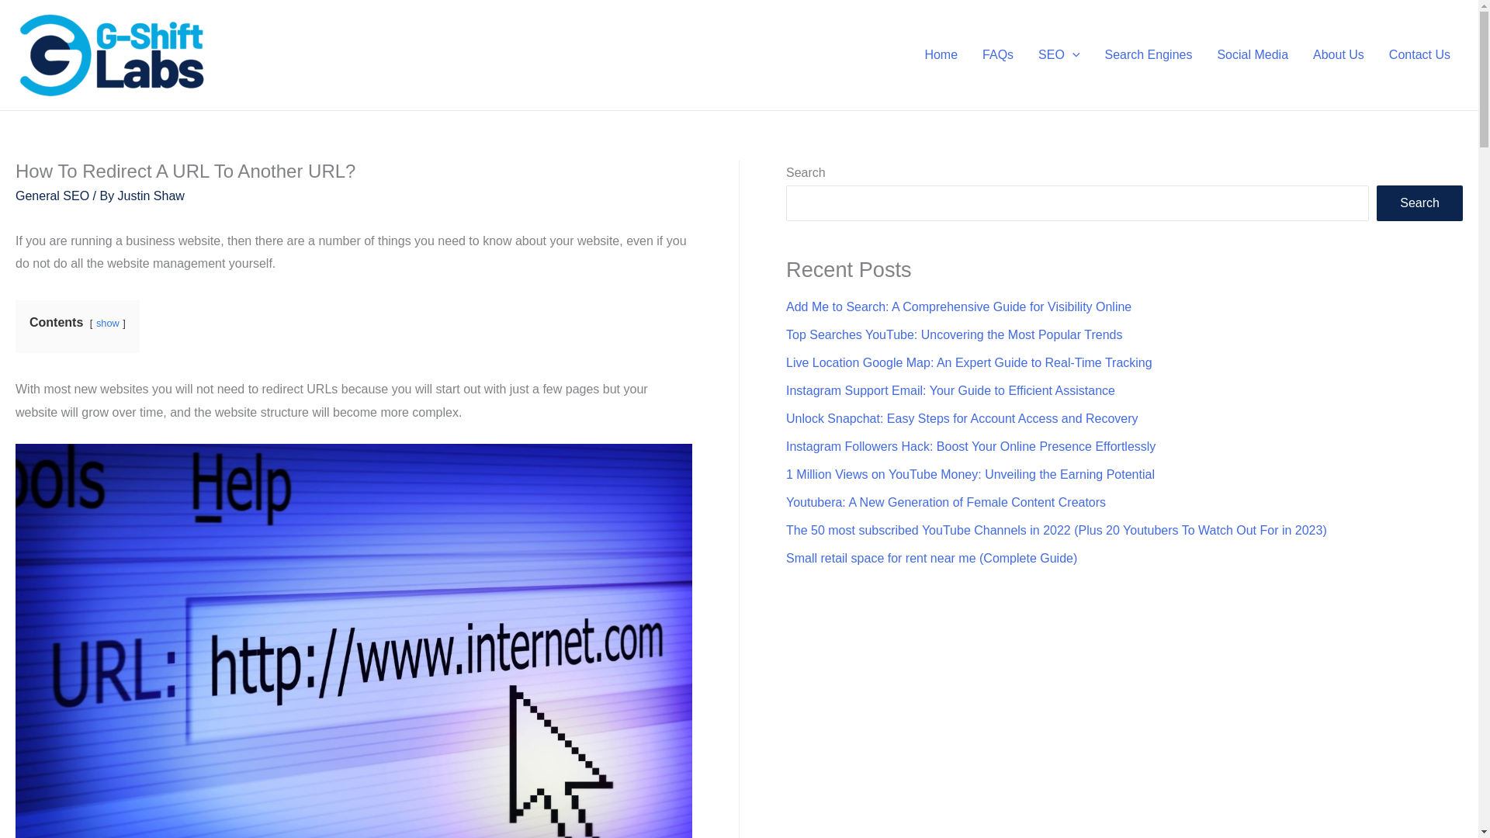  I want to click on Home, so click(941, 55).